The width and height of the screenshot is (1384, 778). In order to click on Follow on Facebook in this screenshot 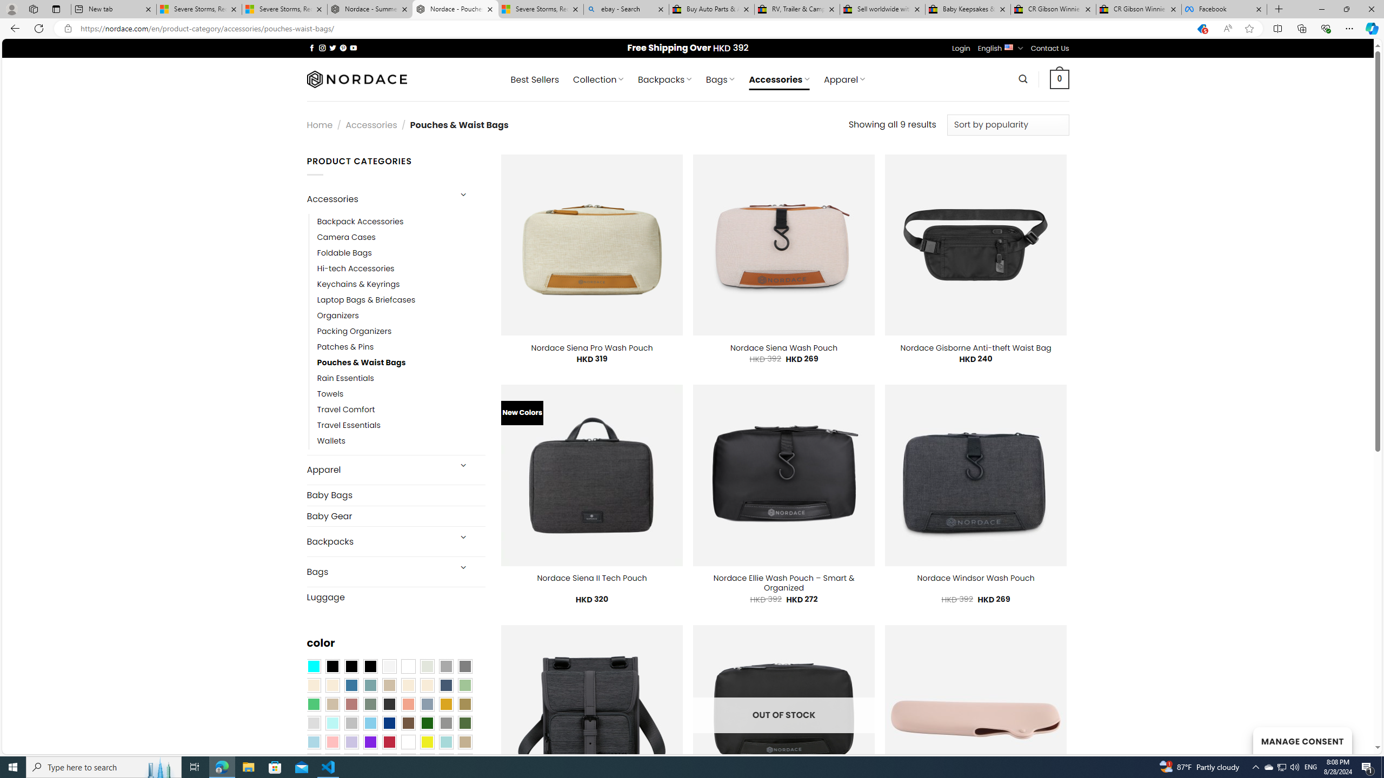, I will do `click(311, 48)`.